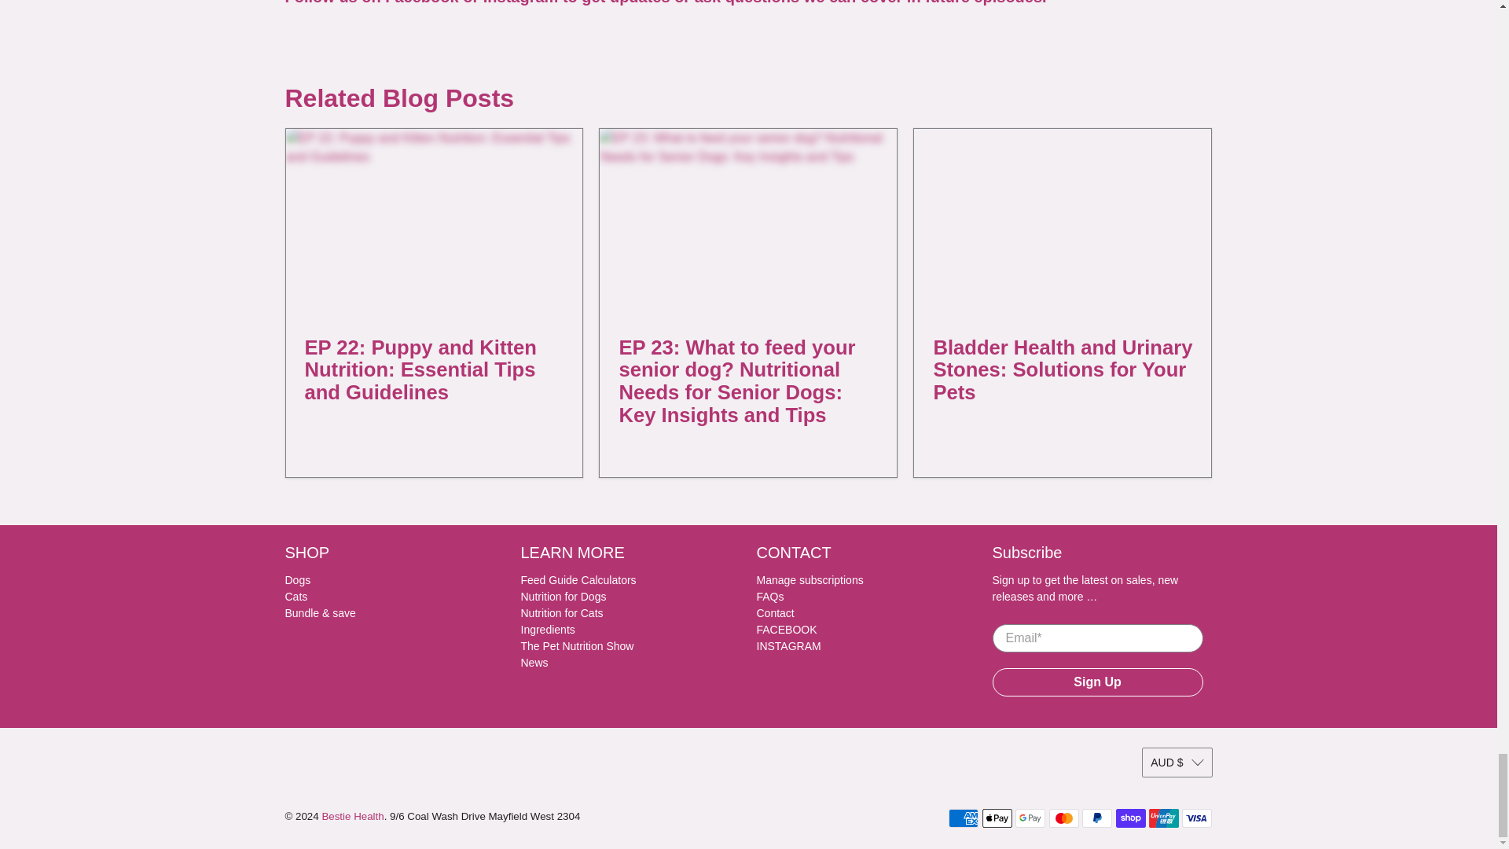  What do you see at coordinates (997, 818) in the screenshot?
I see `Apple Pay` at bounding box center [997, 818].